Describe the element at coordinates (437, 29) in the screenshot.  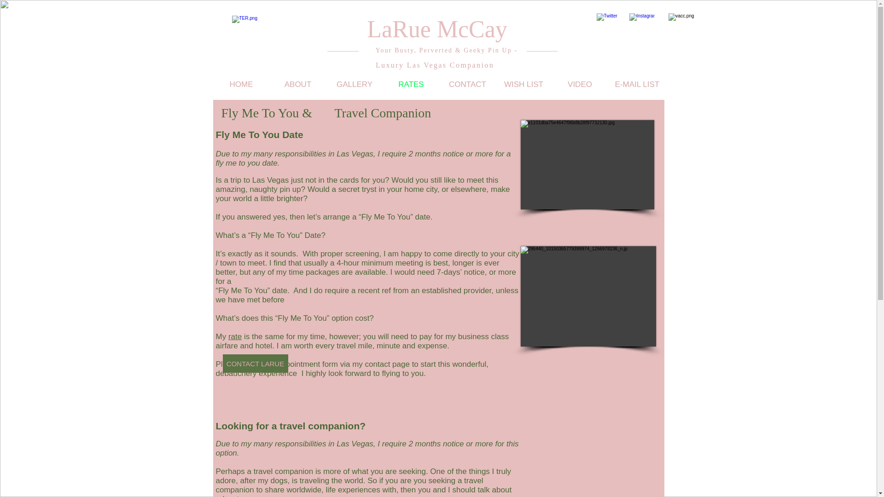
I see `LaRue McCay` at that location.